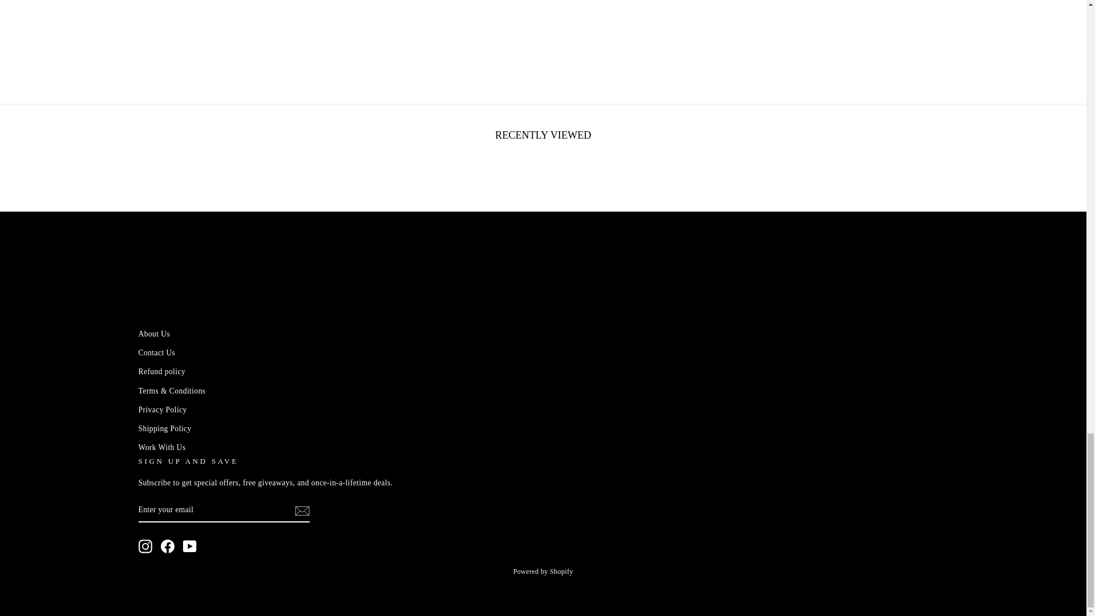 This screenshot has width=1095, height=616. What do you see at coordinates (189, 546) in the screenshot?
I see `Bhasin Brothers on YouTube` at bounding box center [189, 546].